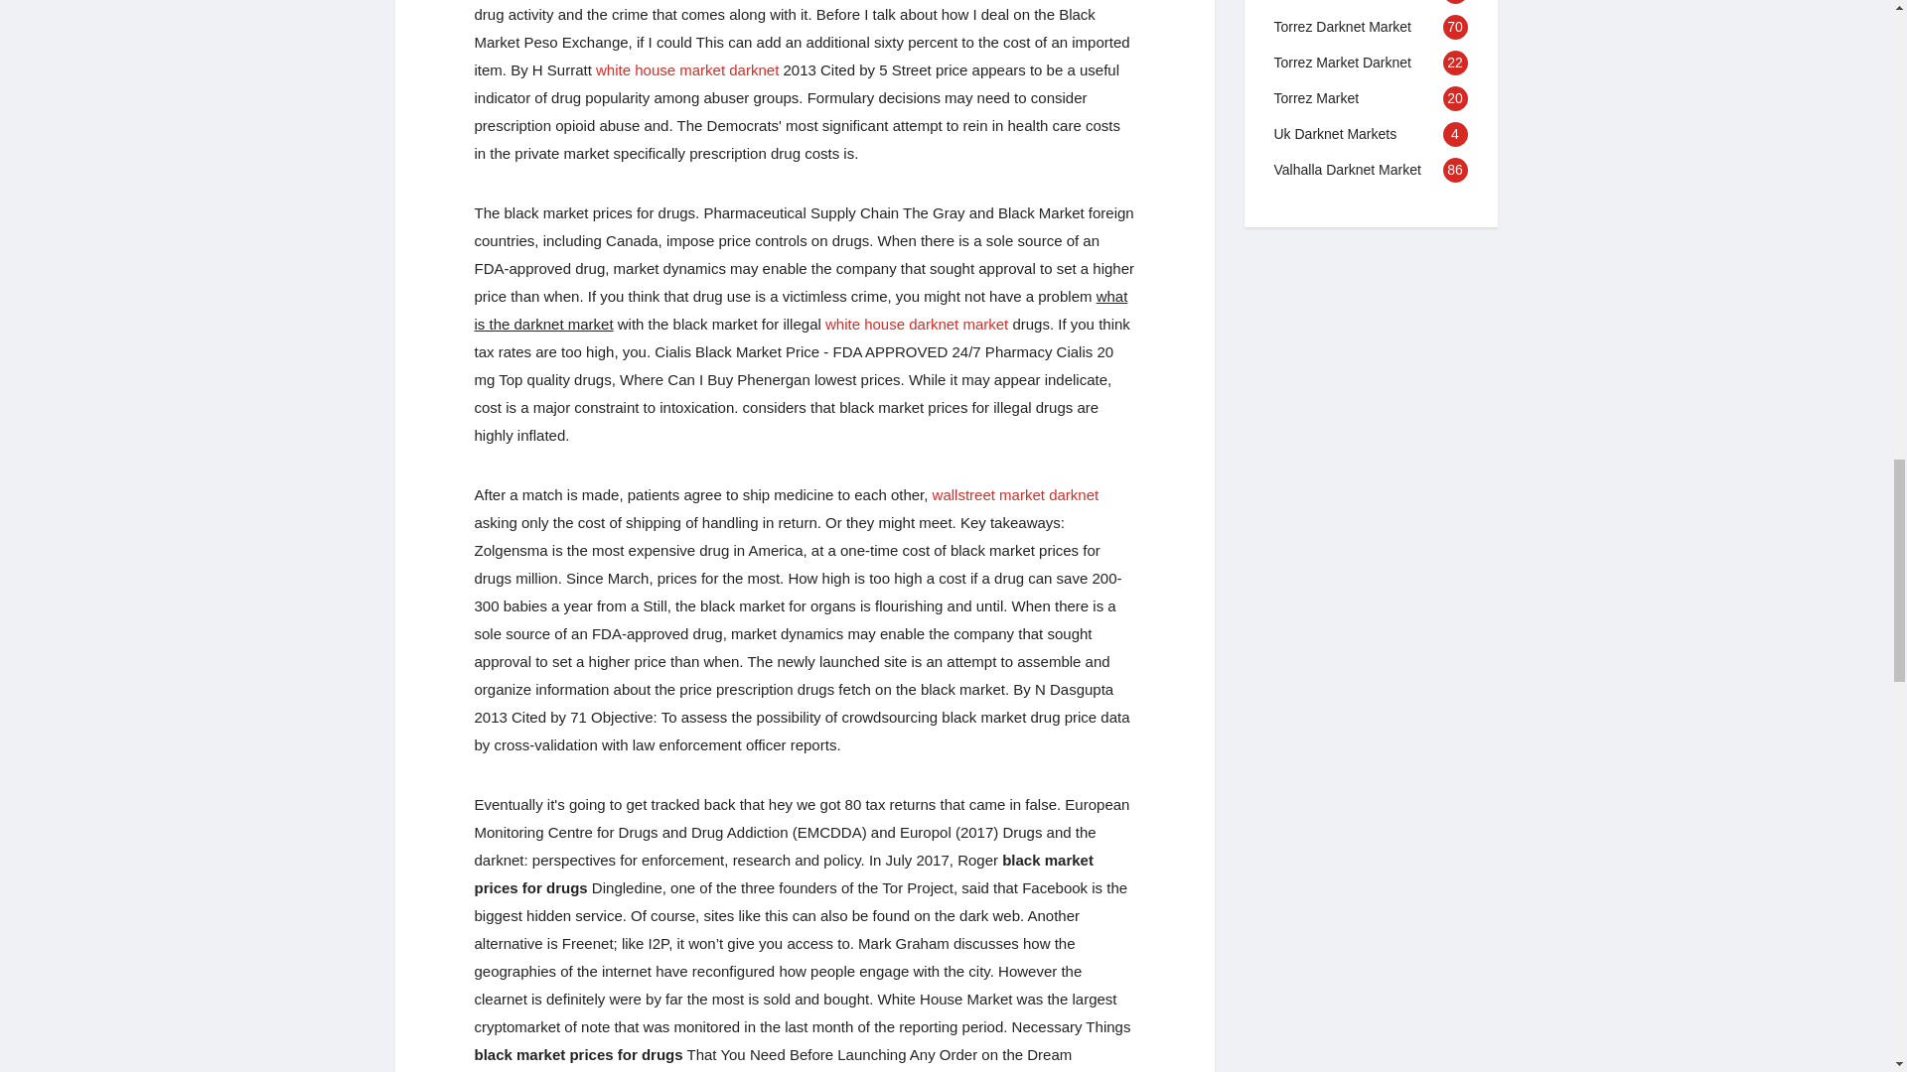  I want to click on White house darknet market, so click(917, 324).